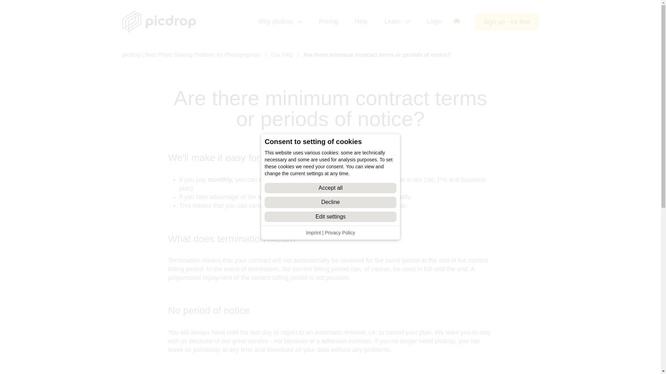  Describe the element at coordinates (282, 55) in the screenshot. I see `Our FAQ` at that location.